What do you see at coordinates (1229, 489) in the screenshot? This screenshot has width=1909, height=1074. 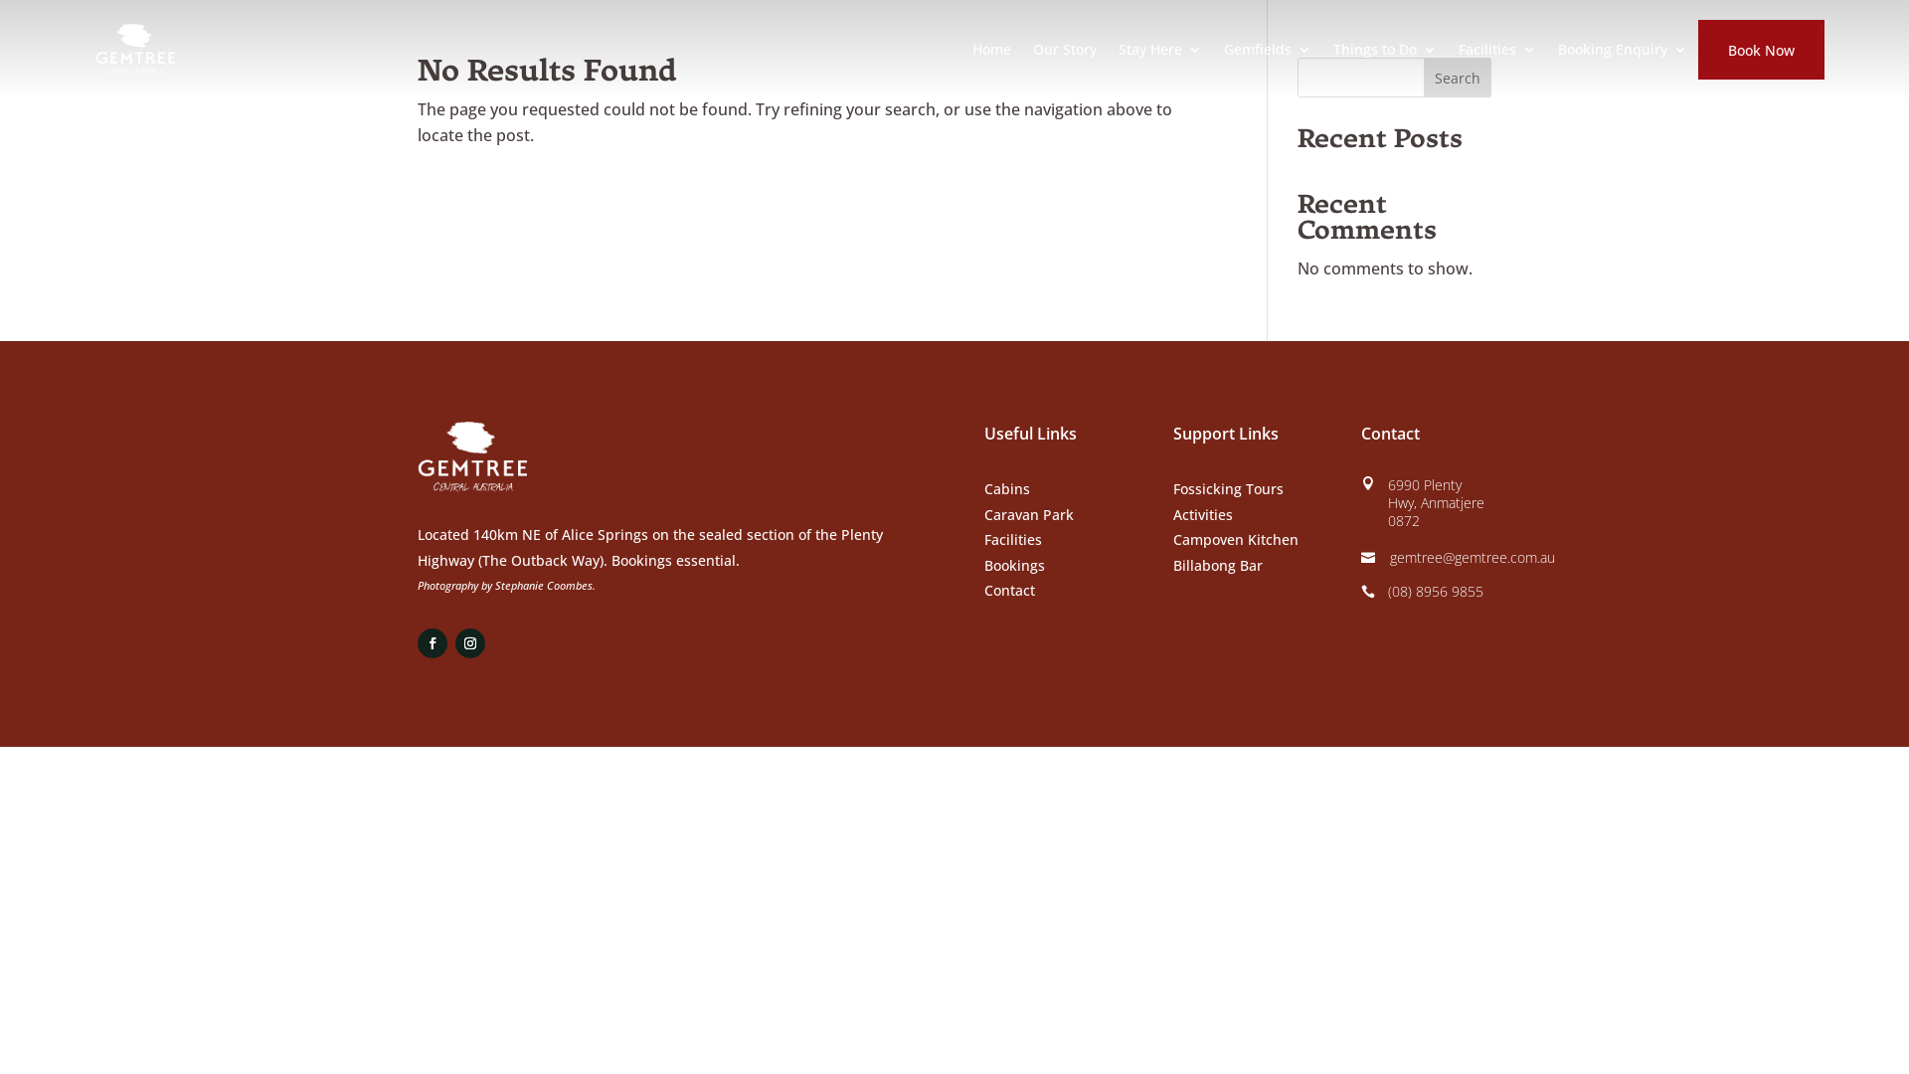 I see `Fossicking Tours` at bounding box center [1229, 489].